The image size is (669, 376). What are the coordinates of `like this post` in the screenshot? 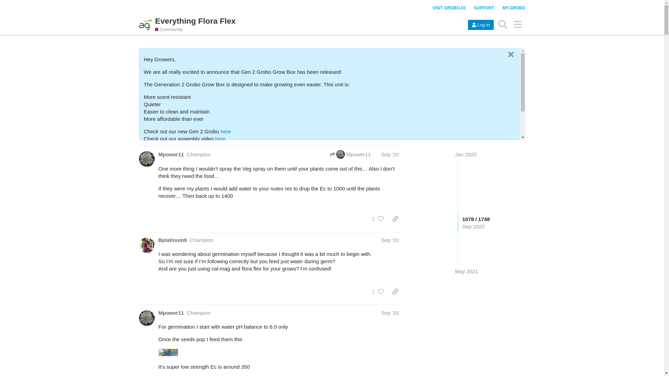 It's located at (381, 219).